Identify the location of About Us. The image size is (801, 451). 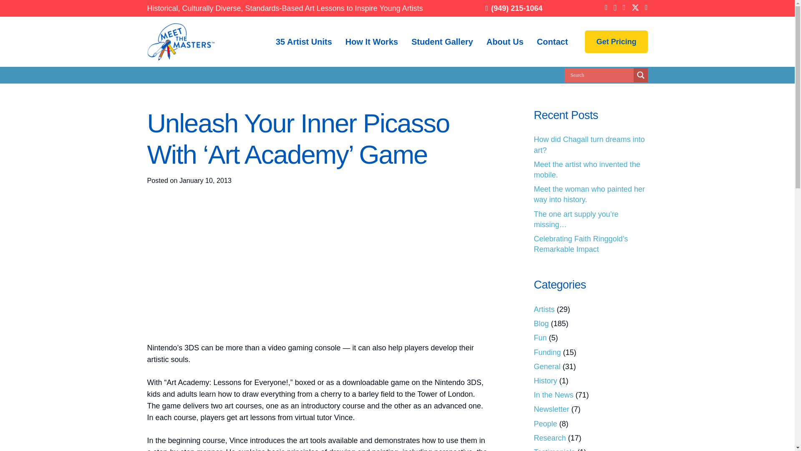
(505, 41).